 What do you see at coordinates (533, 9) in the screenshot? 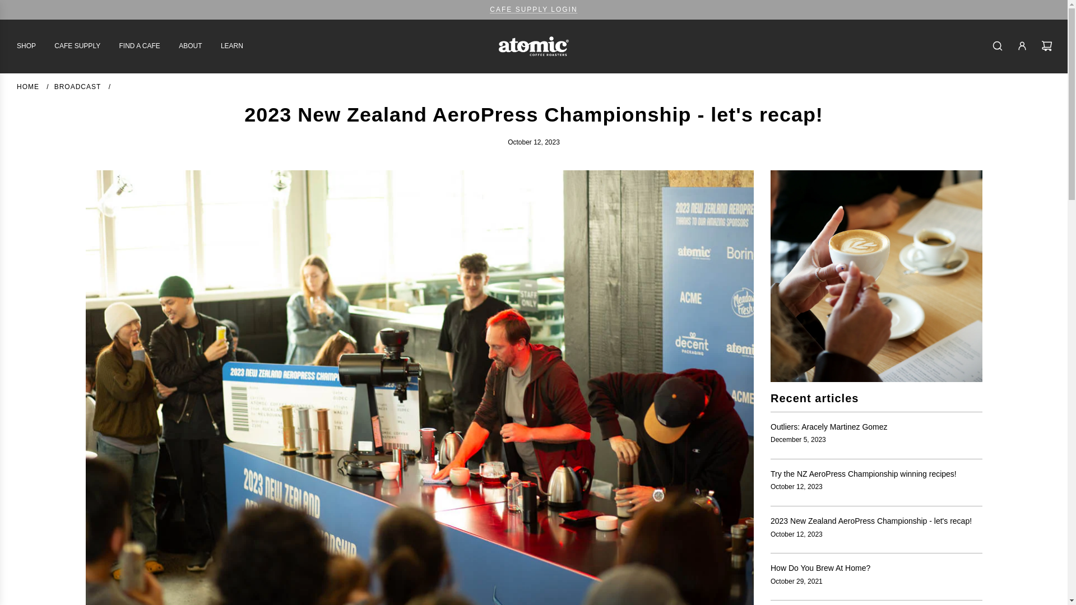
I see `CAFE SUPPLY LOGIN` at bounding box center [533, 9].